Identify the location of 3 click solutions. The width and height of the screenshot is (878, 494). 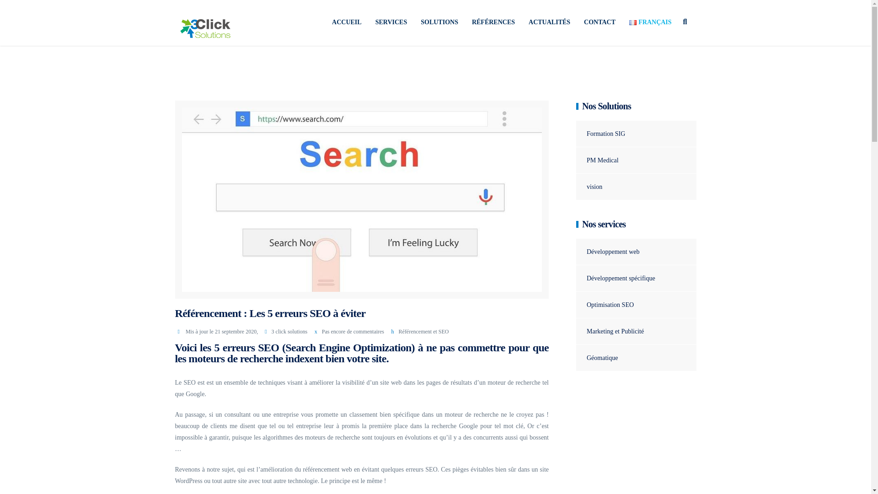
(290, 332).